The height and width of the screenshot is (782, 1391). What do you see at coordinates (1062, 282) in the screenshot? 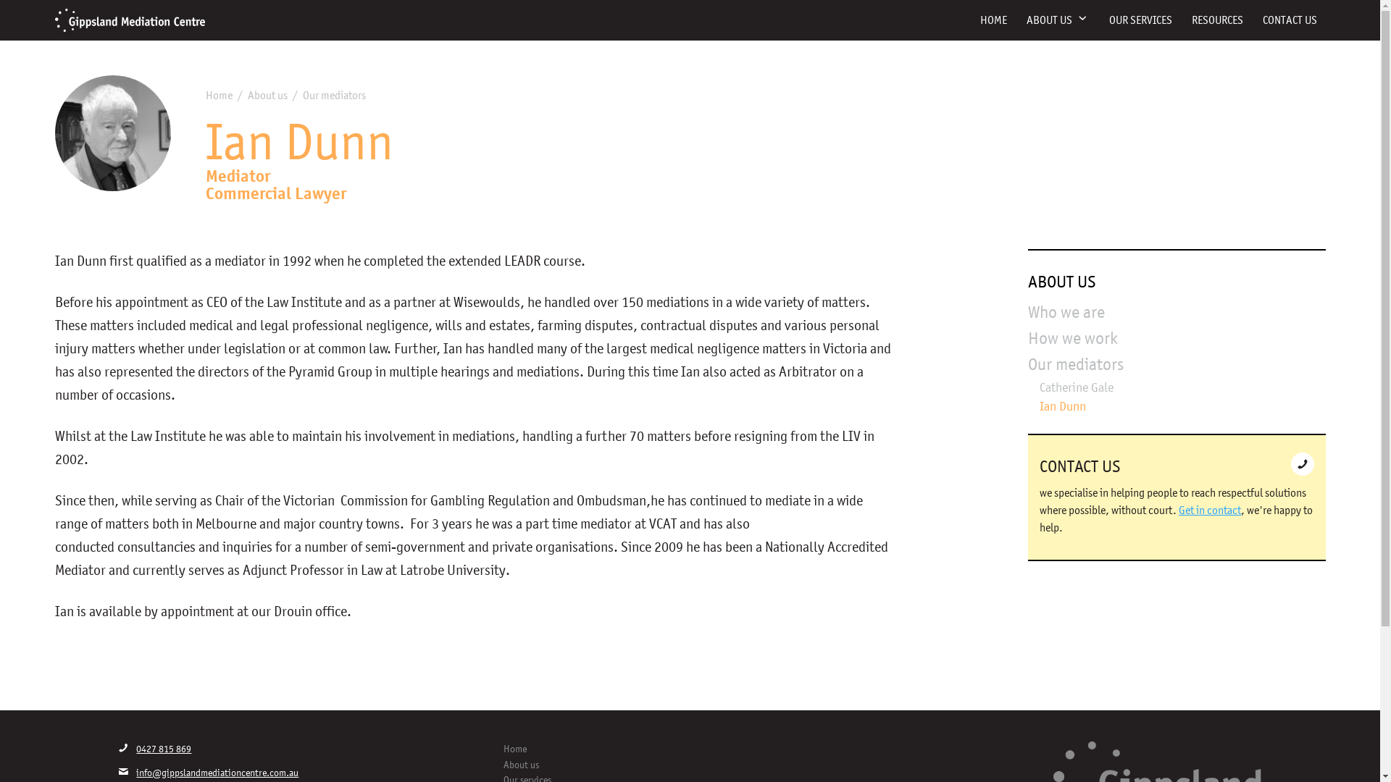
I see `ABOUT US` at bounding box center [1062, 282].